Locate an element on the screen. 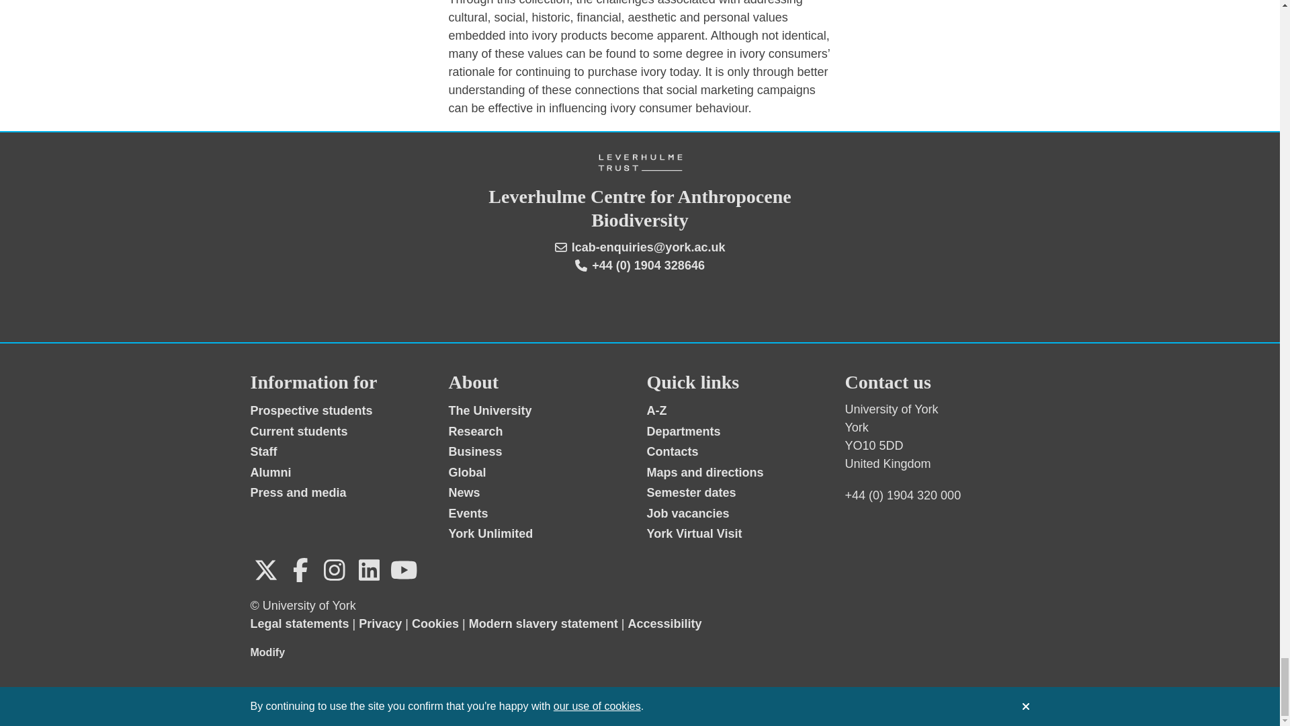 This screenshot has height=726, width=1290. Follow us on Instagram is located at coordinates (334, 570).